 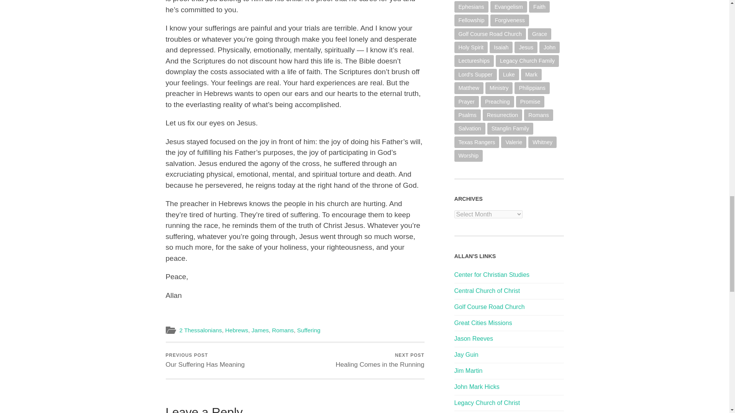 What do you see at coordinates (260, 330) in the screenshot?
I see `Legacy Church of Christ in North Richland Hills, Texas` at bounding box center [260, 330].